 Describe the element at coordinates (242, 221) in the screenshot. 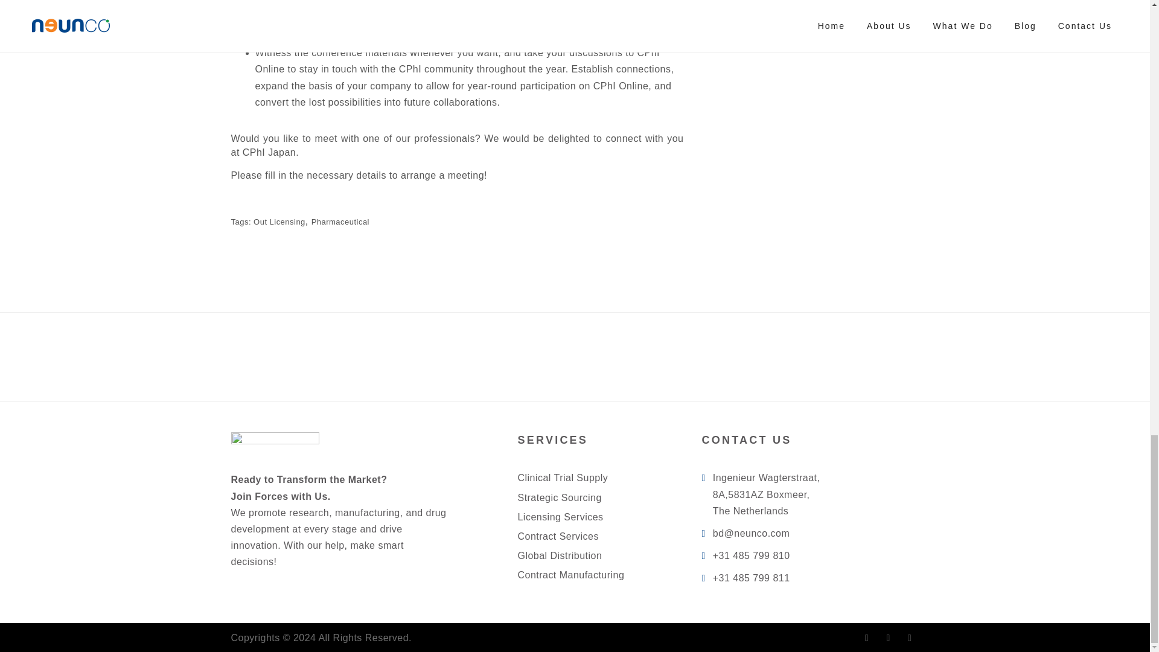

I see `Tags:` at that location.